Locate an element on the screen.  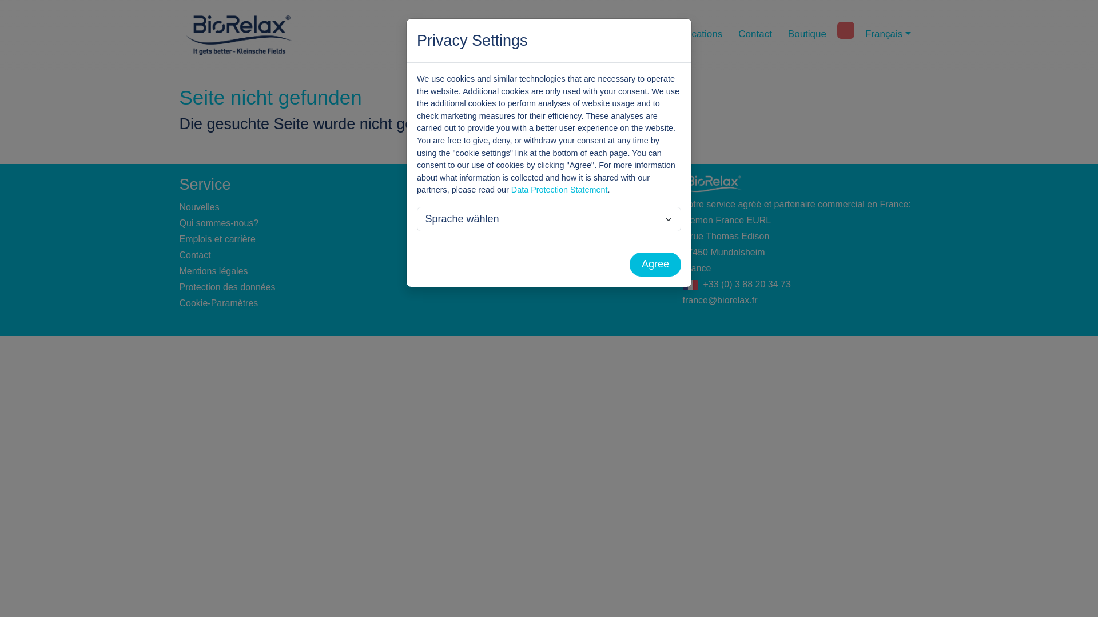
Shop is located at coordinates (441, 207).